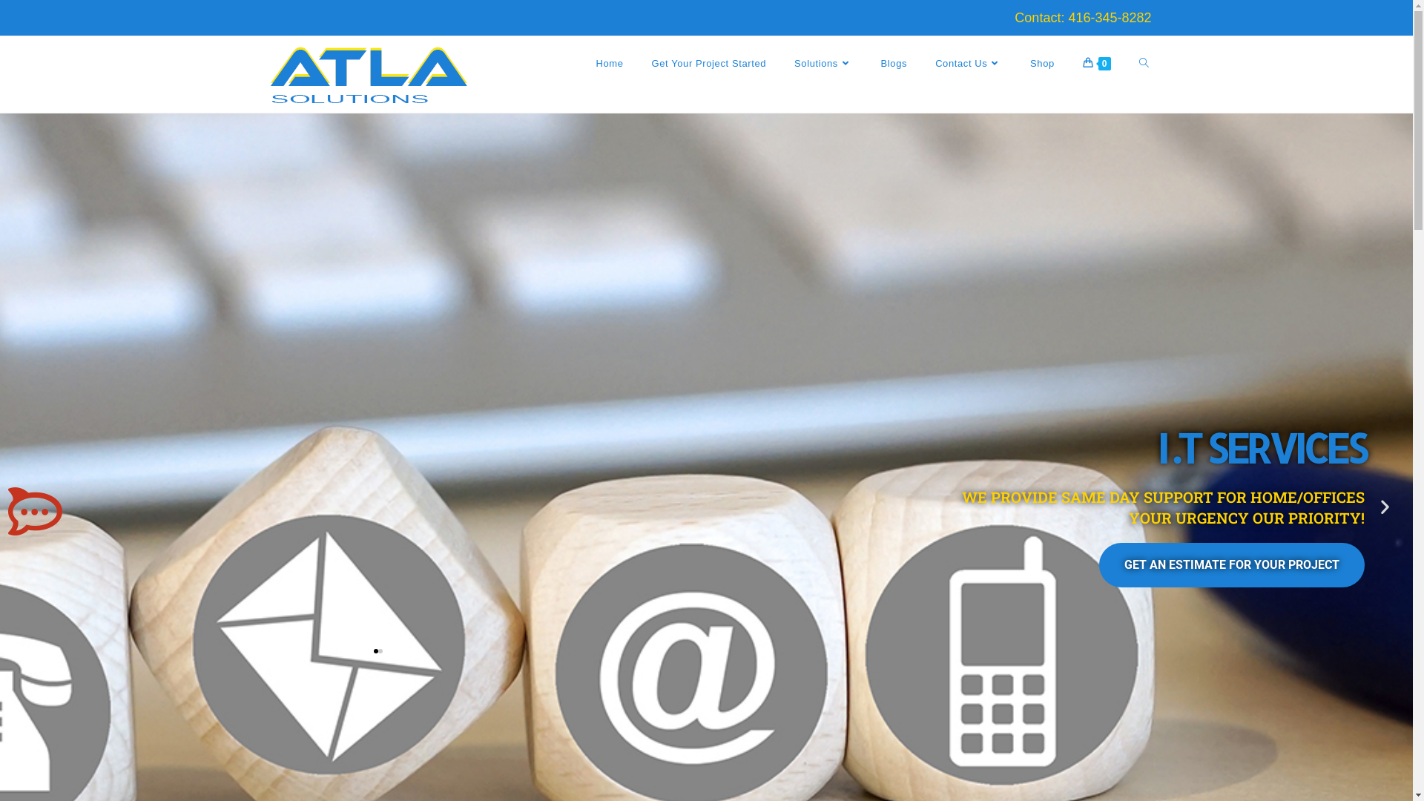  What do you see at coordinates (610, 64) in the screenshot?
I see `Home` at bounding box center [610, 64].